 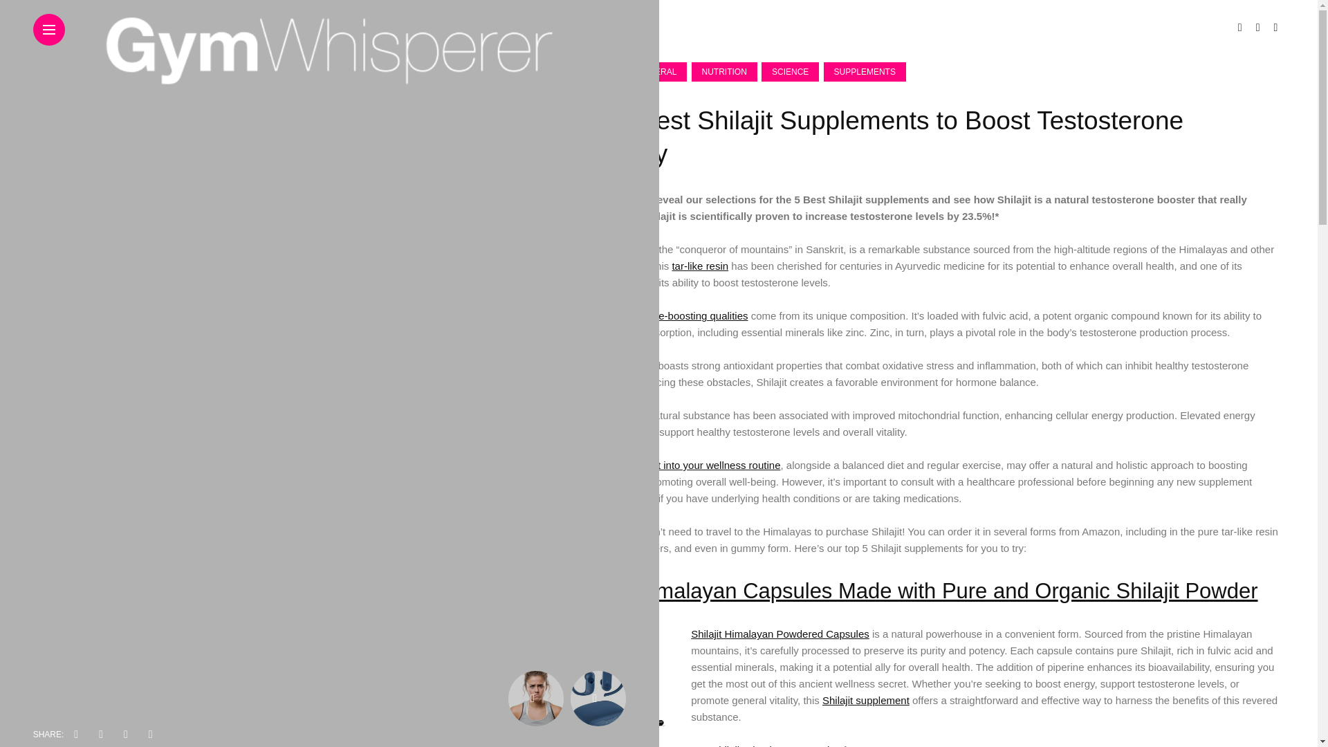 What do you see at coordinates (765, 746) in the screenshot?
I see `Buy Shilajit Himalayan Capsules` at bounding box center [765, 746].